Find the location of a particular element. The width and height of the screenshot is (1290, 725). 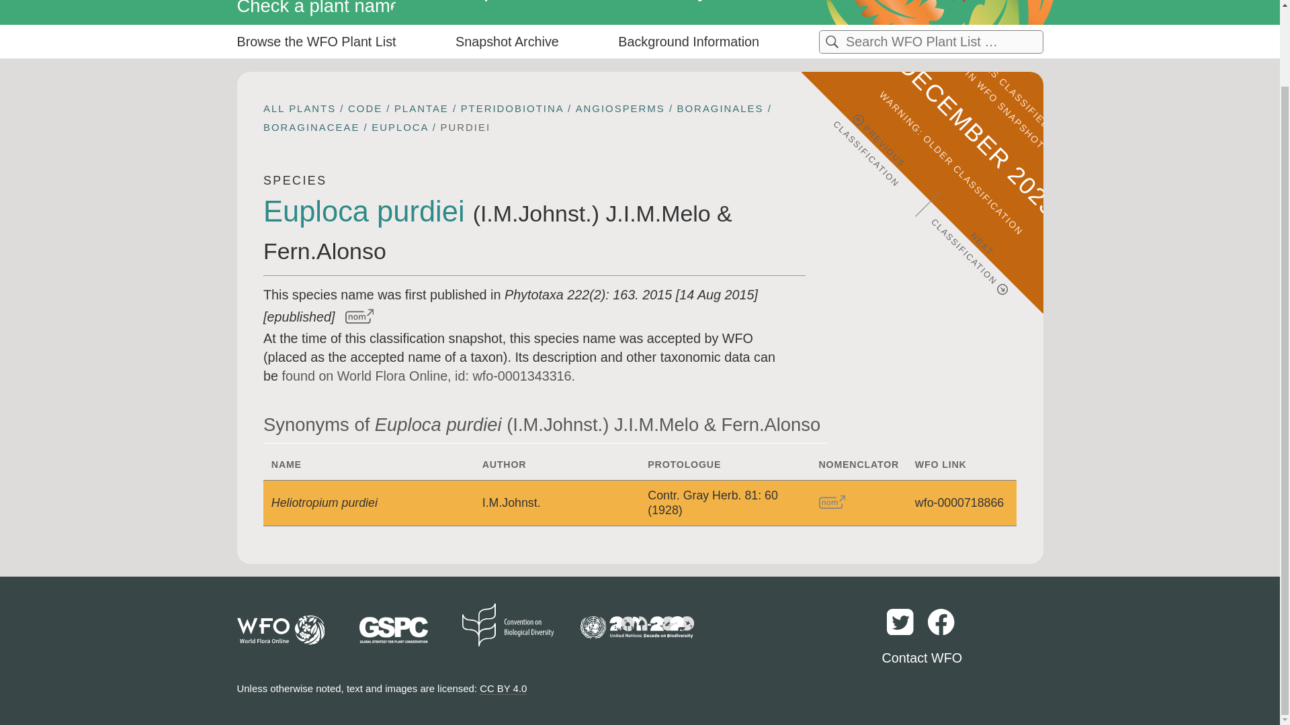

Twitter Logo is located at coordinates (902, 635).